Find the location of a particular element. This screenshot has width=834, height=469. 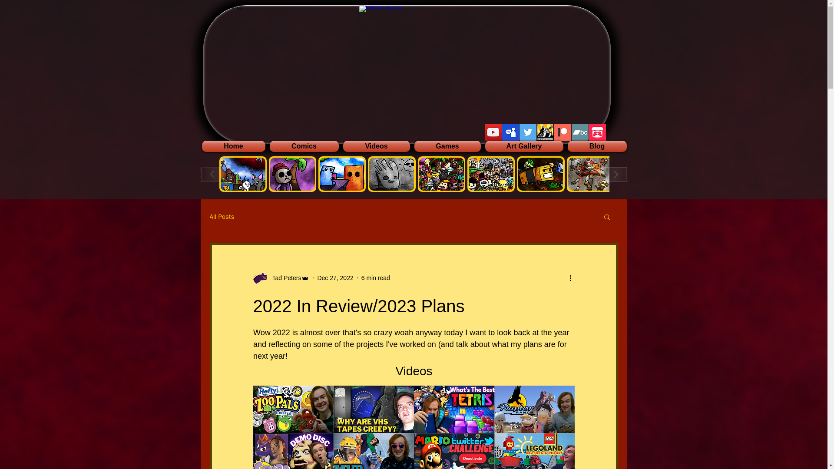

Home is located at coordinates (234, 146).